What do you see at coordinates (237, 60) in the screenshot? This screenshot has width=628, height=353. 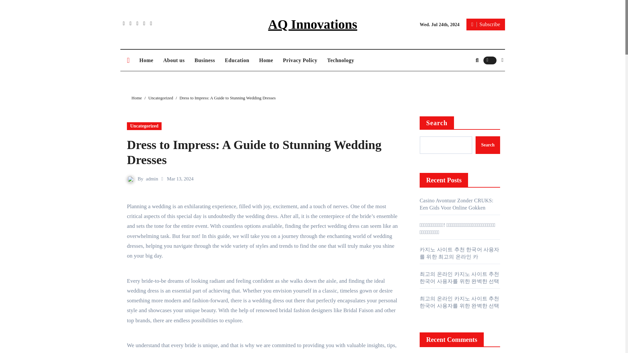 I see `Education` at bounding box center [237, 60].